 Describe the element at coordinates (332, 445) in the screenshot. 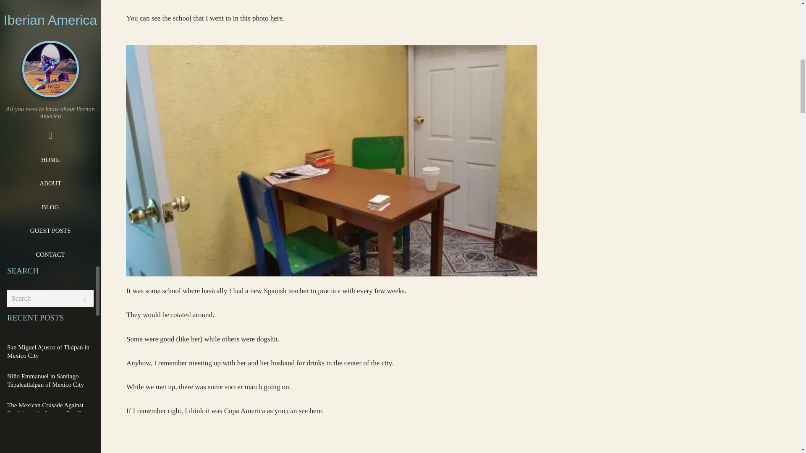

I see `Responsive Video` at that location.